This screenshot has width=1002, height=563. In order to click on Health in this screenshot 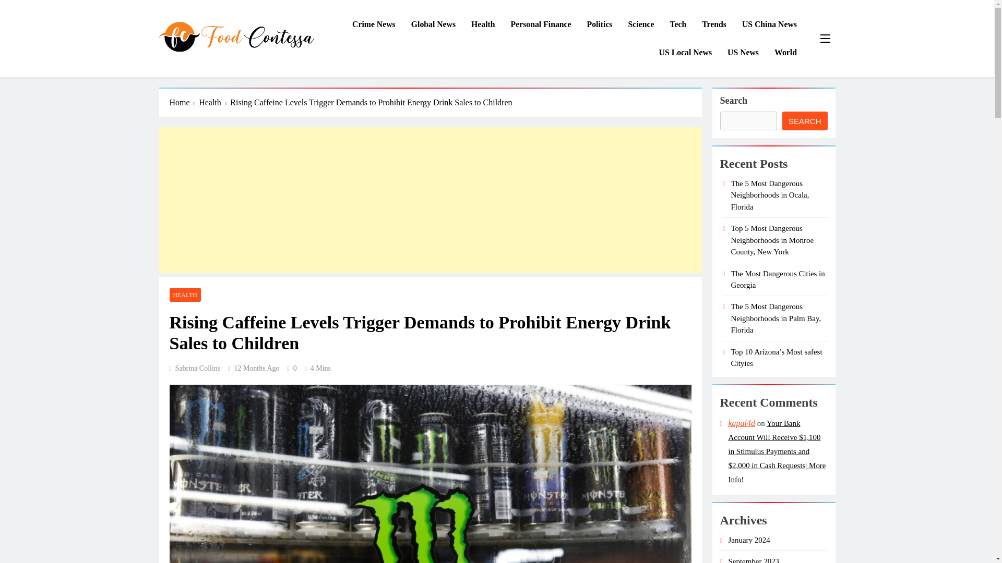, I will do `click(483, 25)`.